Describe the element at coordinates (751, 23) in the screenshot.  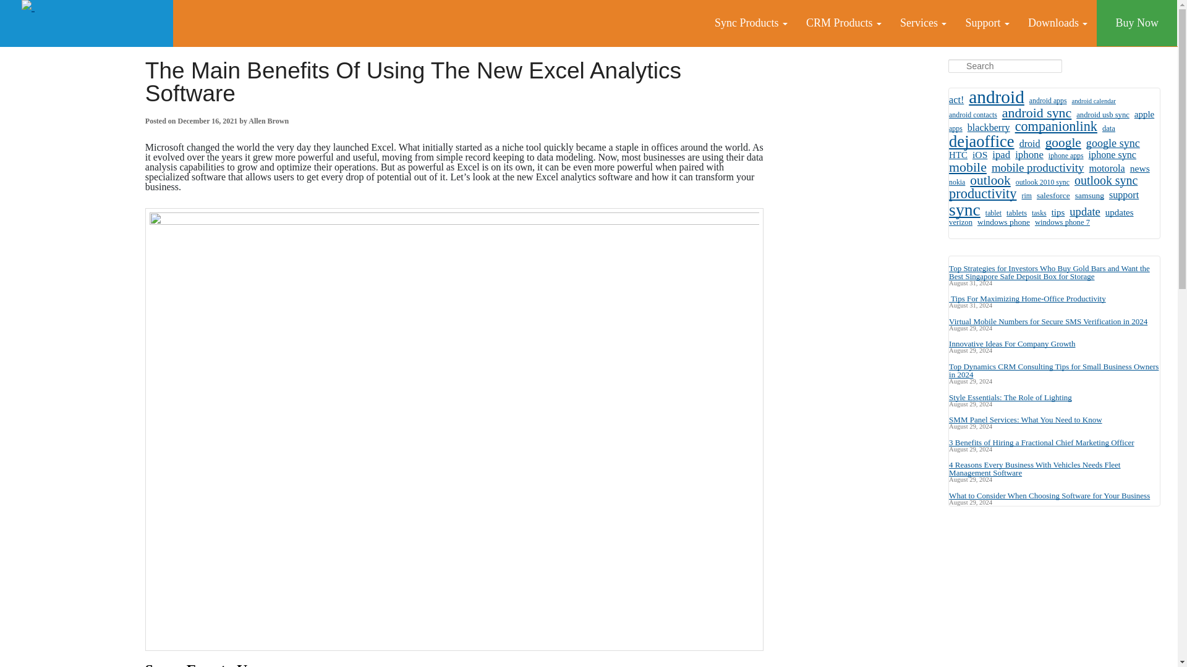
I see `Sync Products` at that location.